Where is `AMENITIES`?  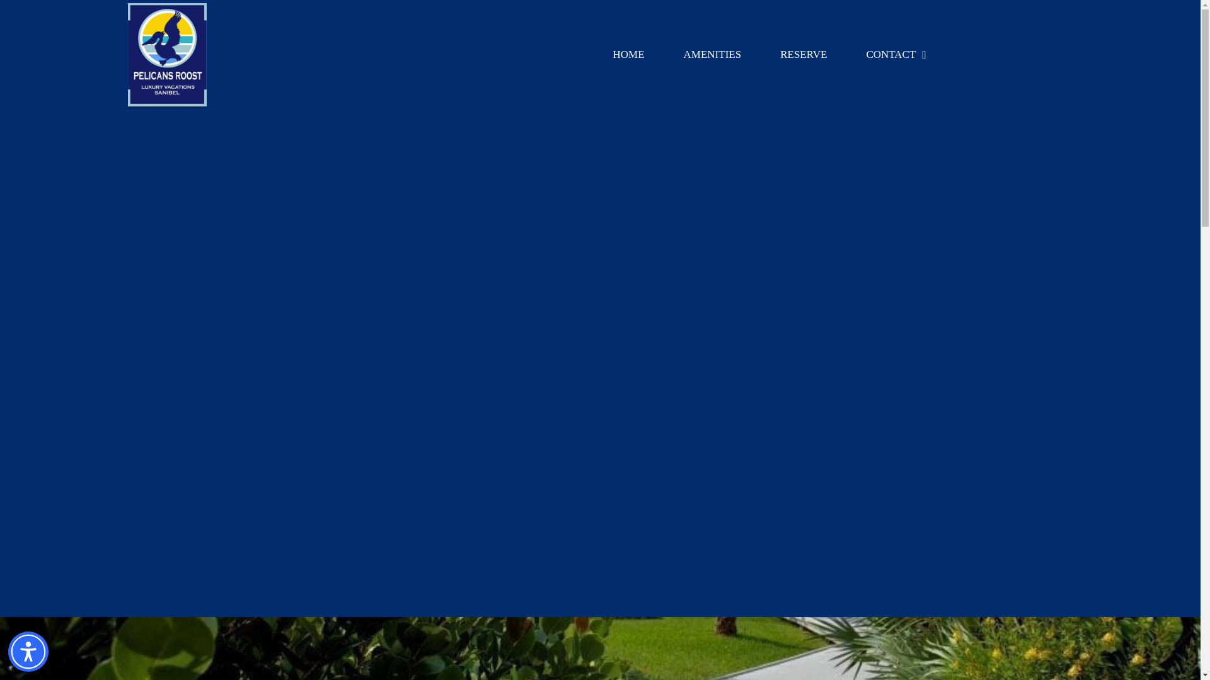
AMENITIES is located at coordinates (712, 54).